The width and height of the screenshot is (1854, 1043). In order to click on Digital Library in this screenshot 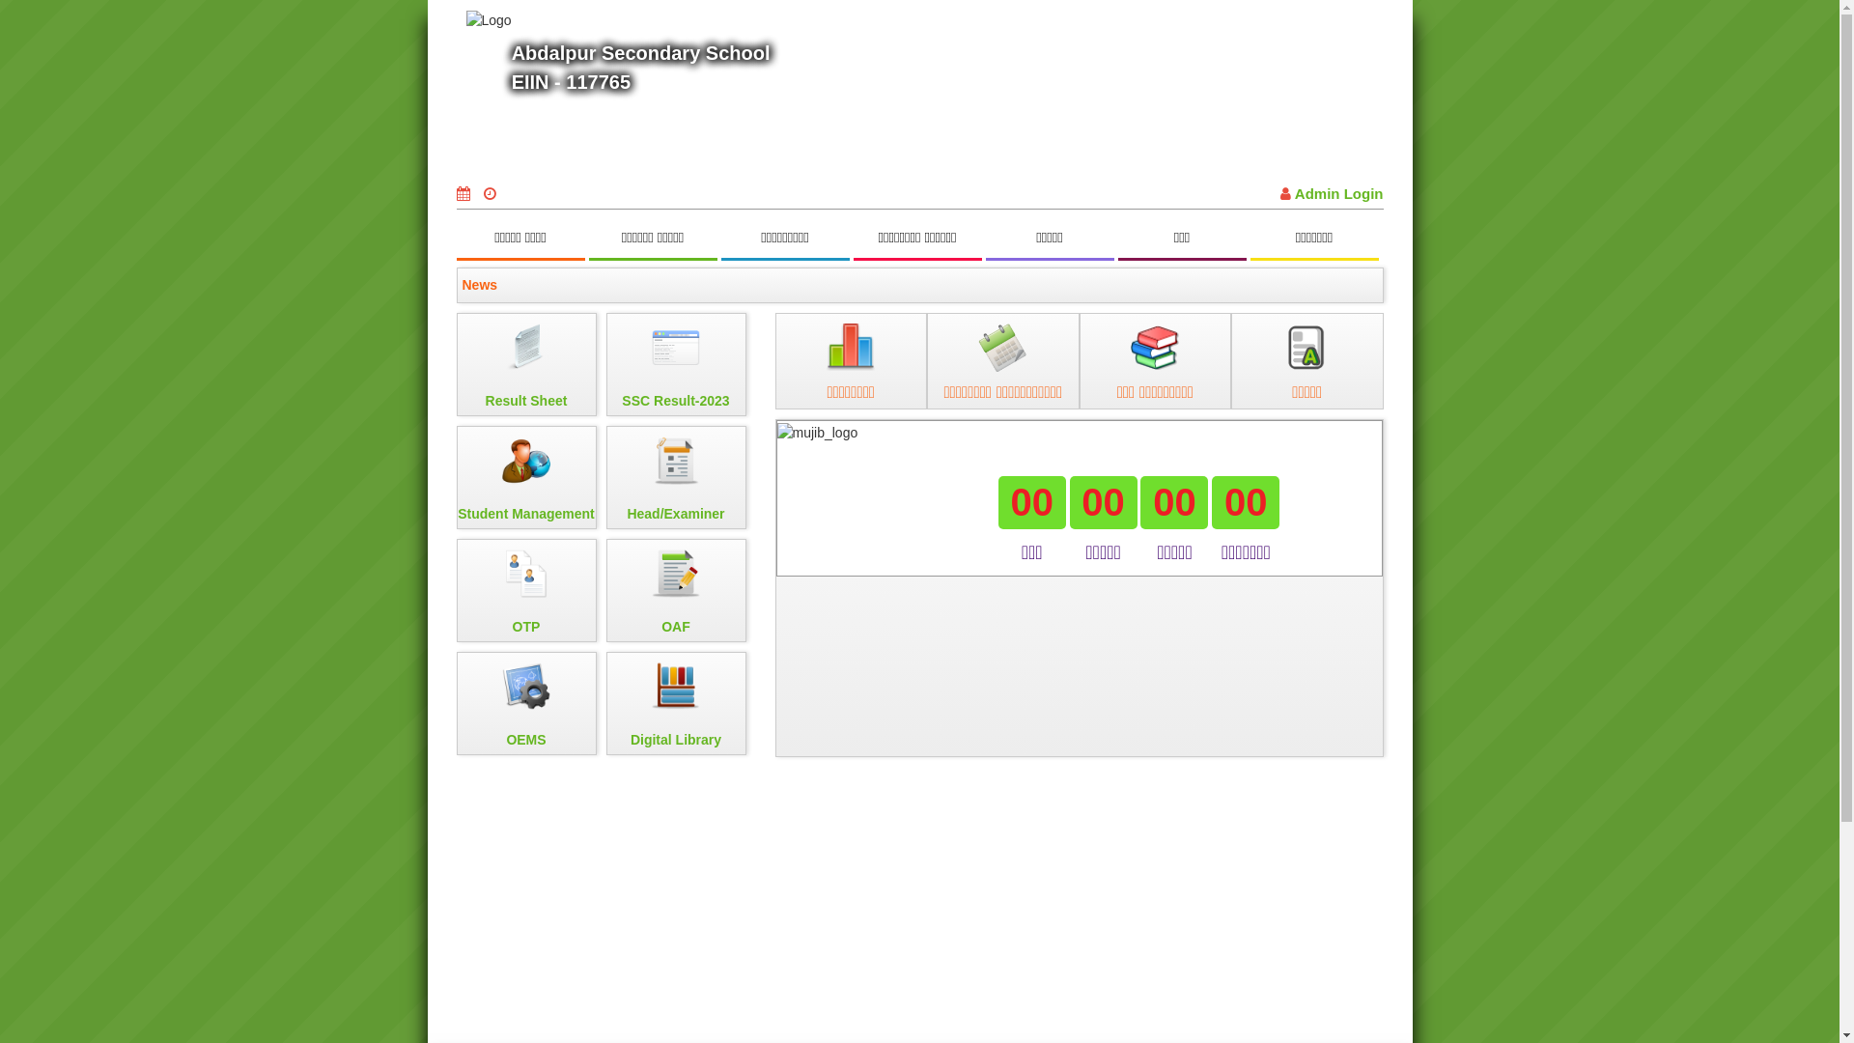, I will do `click(676, 703)`.